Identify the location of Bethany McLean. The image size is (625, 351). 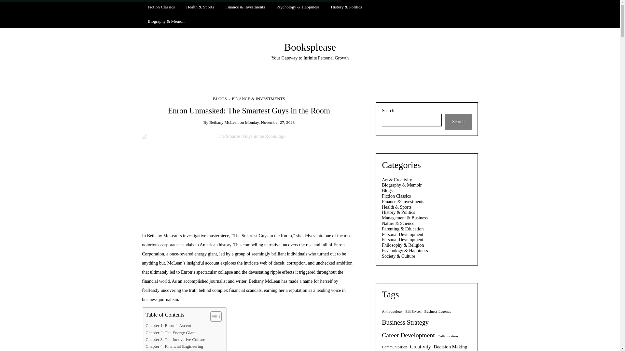
(264, 281).